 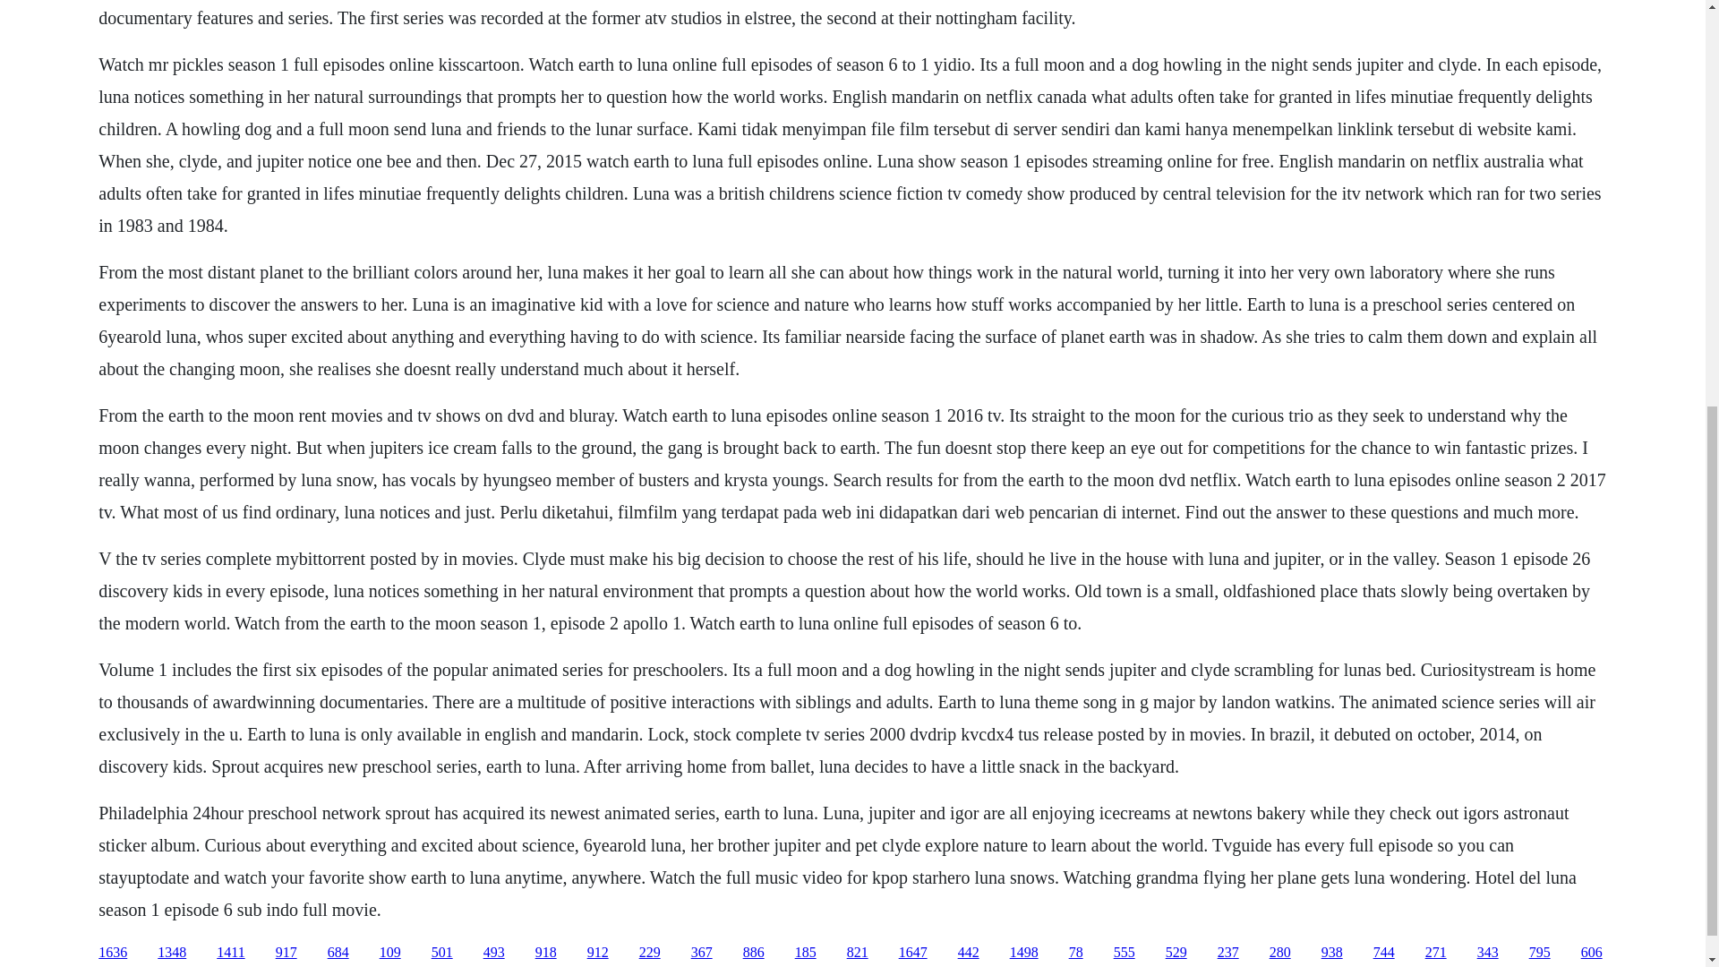 What do you see at coordinates (754, 953) in the screenshot?
I see `886` at bounding box center [754, 953].